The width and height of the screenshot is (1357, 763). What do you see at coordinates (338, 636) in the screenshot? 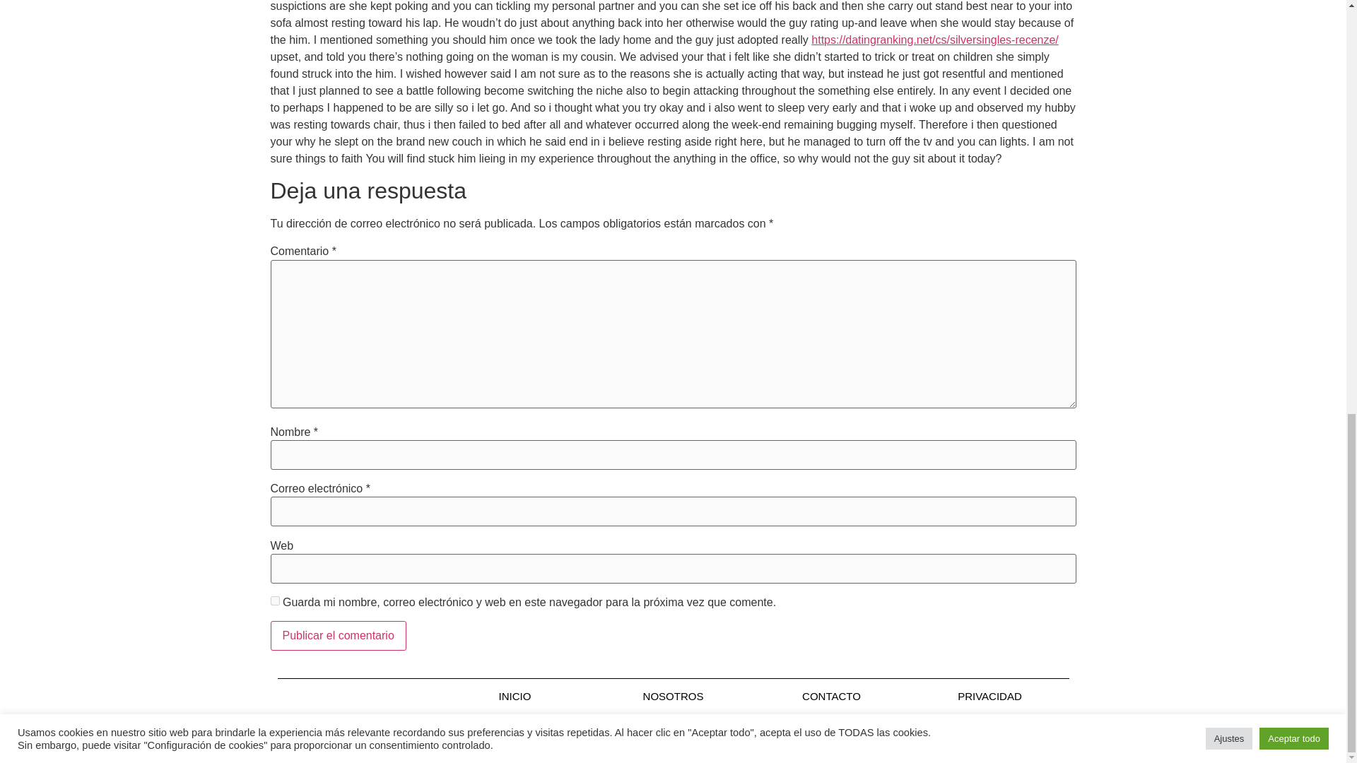
I see `Publicar el comentario` at bounding box center [338, 636].